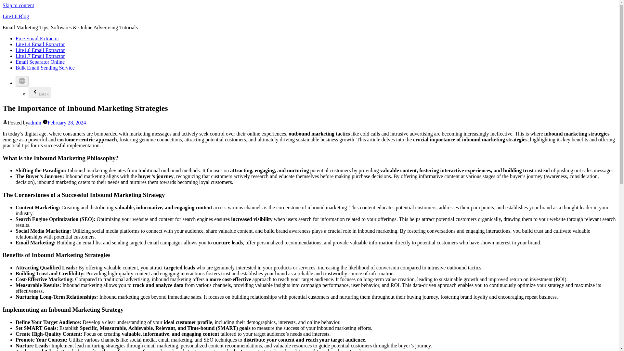 The height and width of the screenshot is (351, 624). What do you see at coordinates (34, 123) in the screenshot?
I see `admin` at bounding box center [34, 123].